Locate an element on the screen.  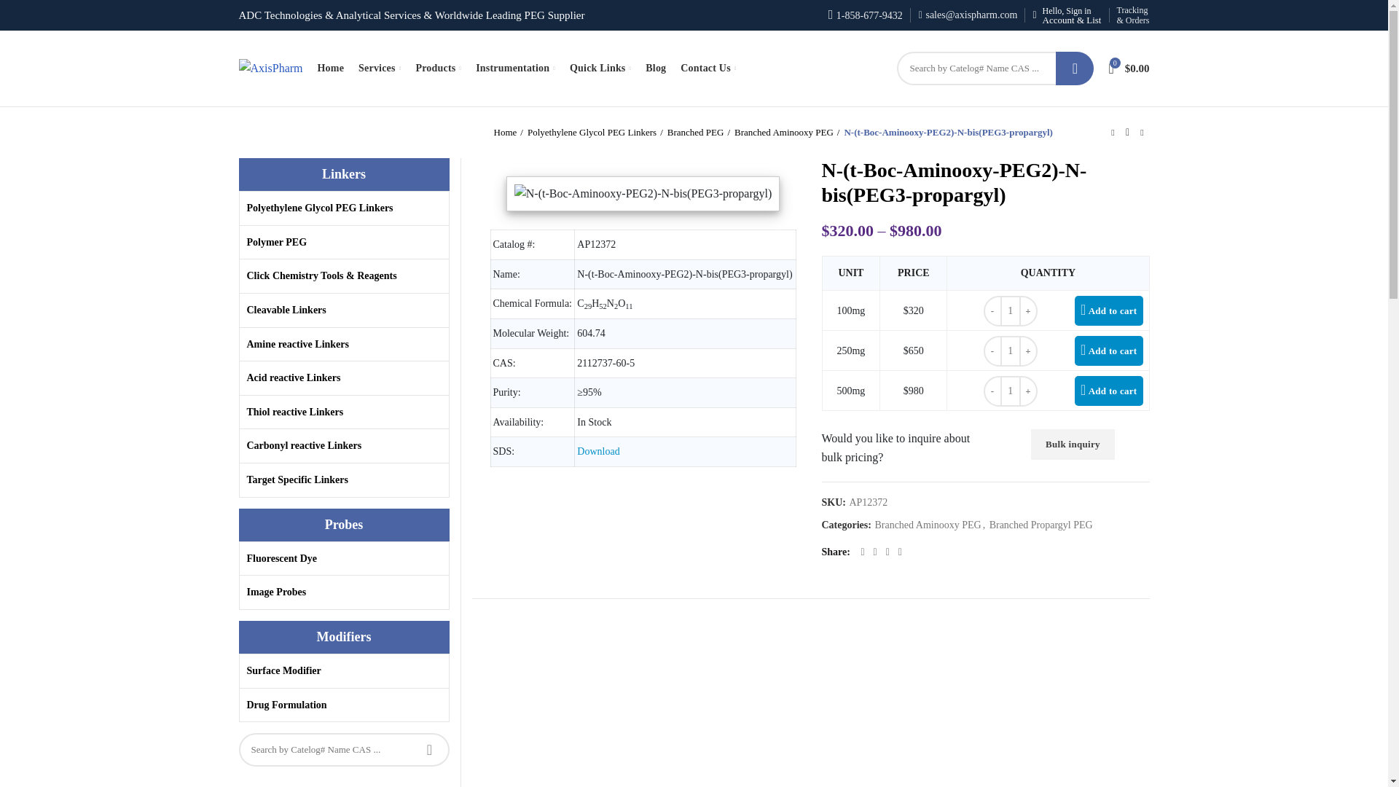
Shopping cart is located at coordinates (1129, 68).